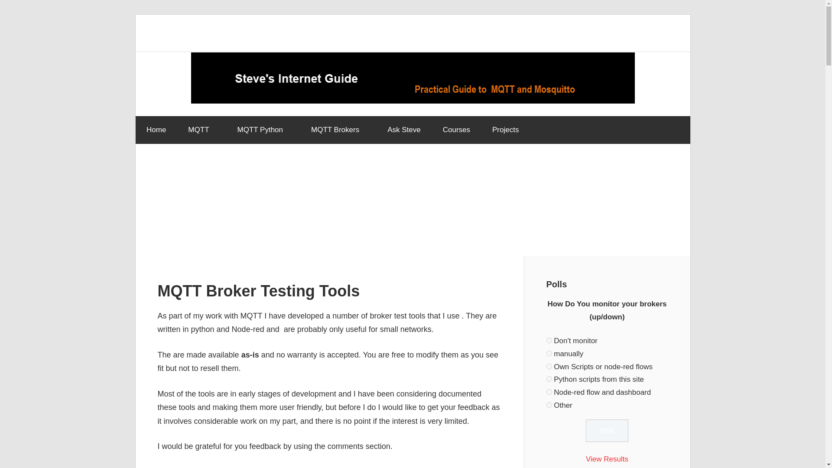 This screenshot has height=468, width=832. Describe the element at coordinates (263, 130) in the screenshot. I see `MQTT Python` at that location.